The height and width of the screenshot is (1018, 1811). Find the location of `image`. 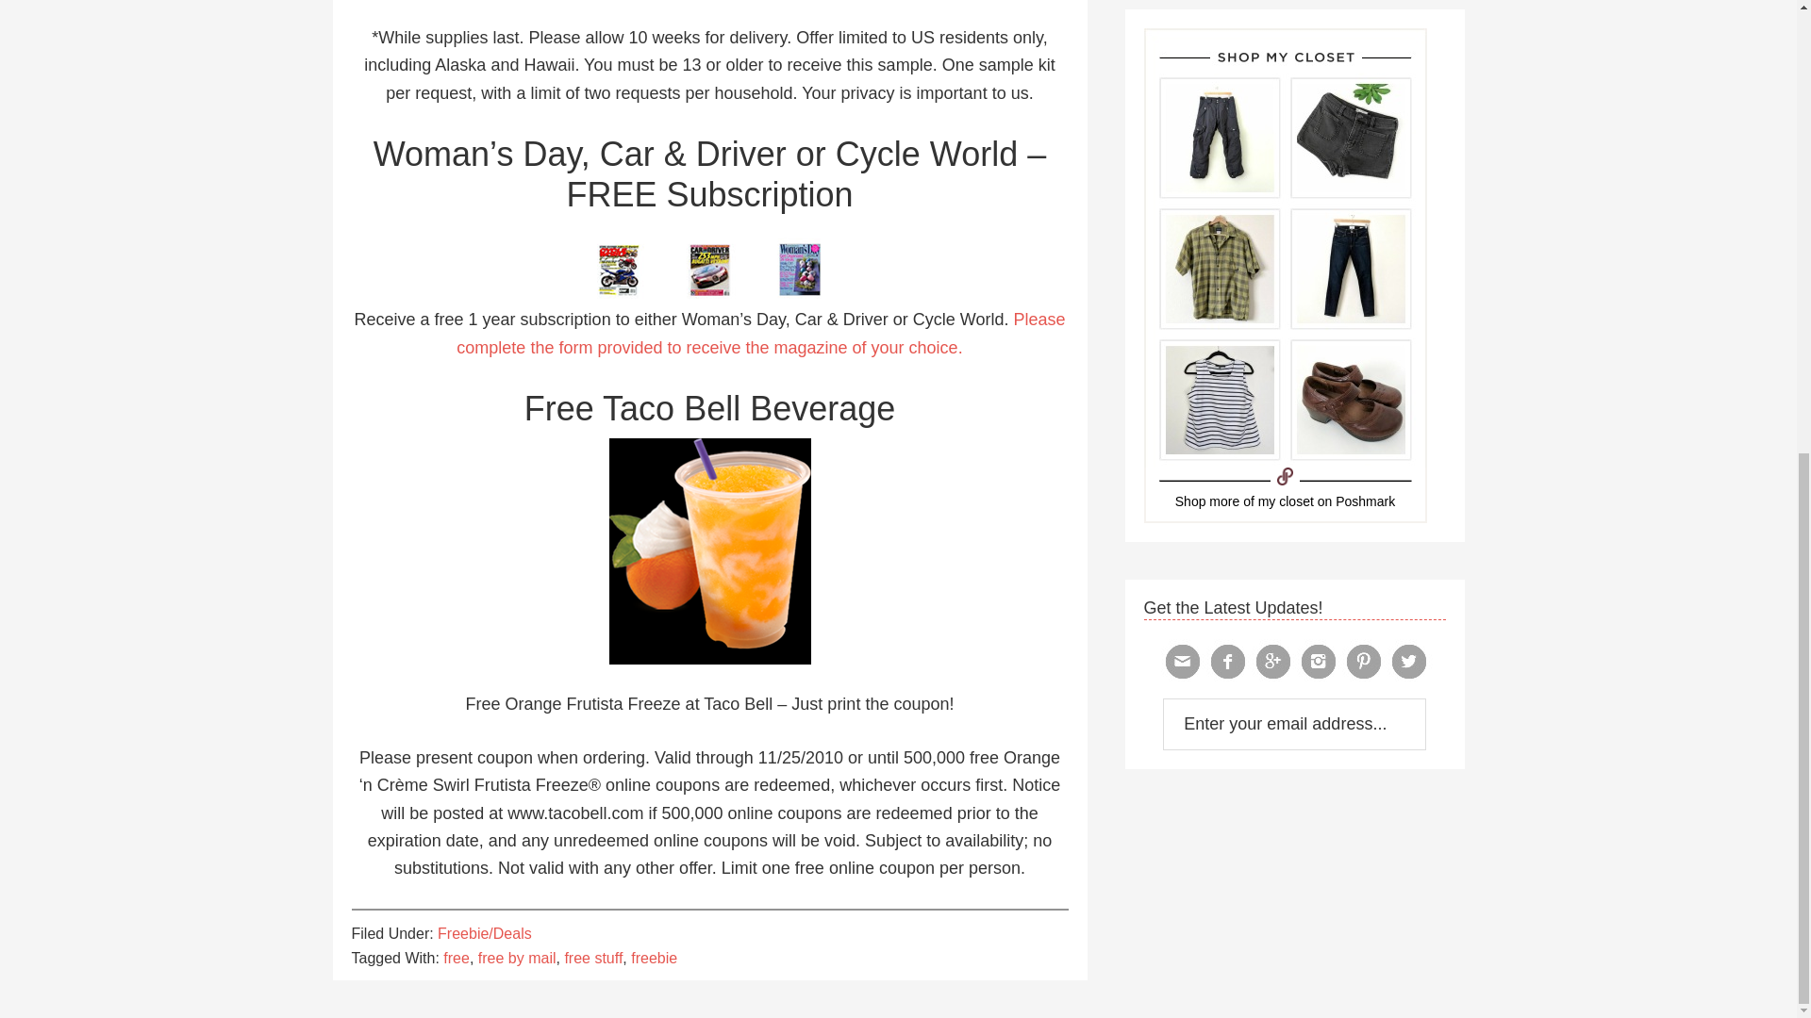

image is located at coordinates (709, 551).